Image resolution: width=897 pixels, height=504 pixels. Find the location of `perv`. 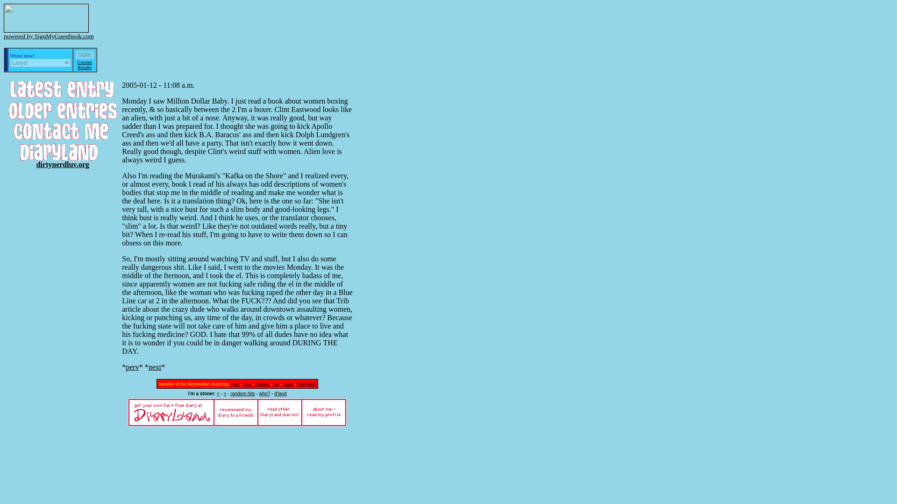

perv is located at coordinates (132, 367).